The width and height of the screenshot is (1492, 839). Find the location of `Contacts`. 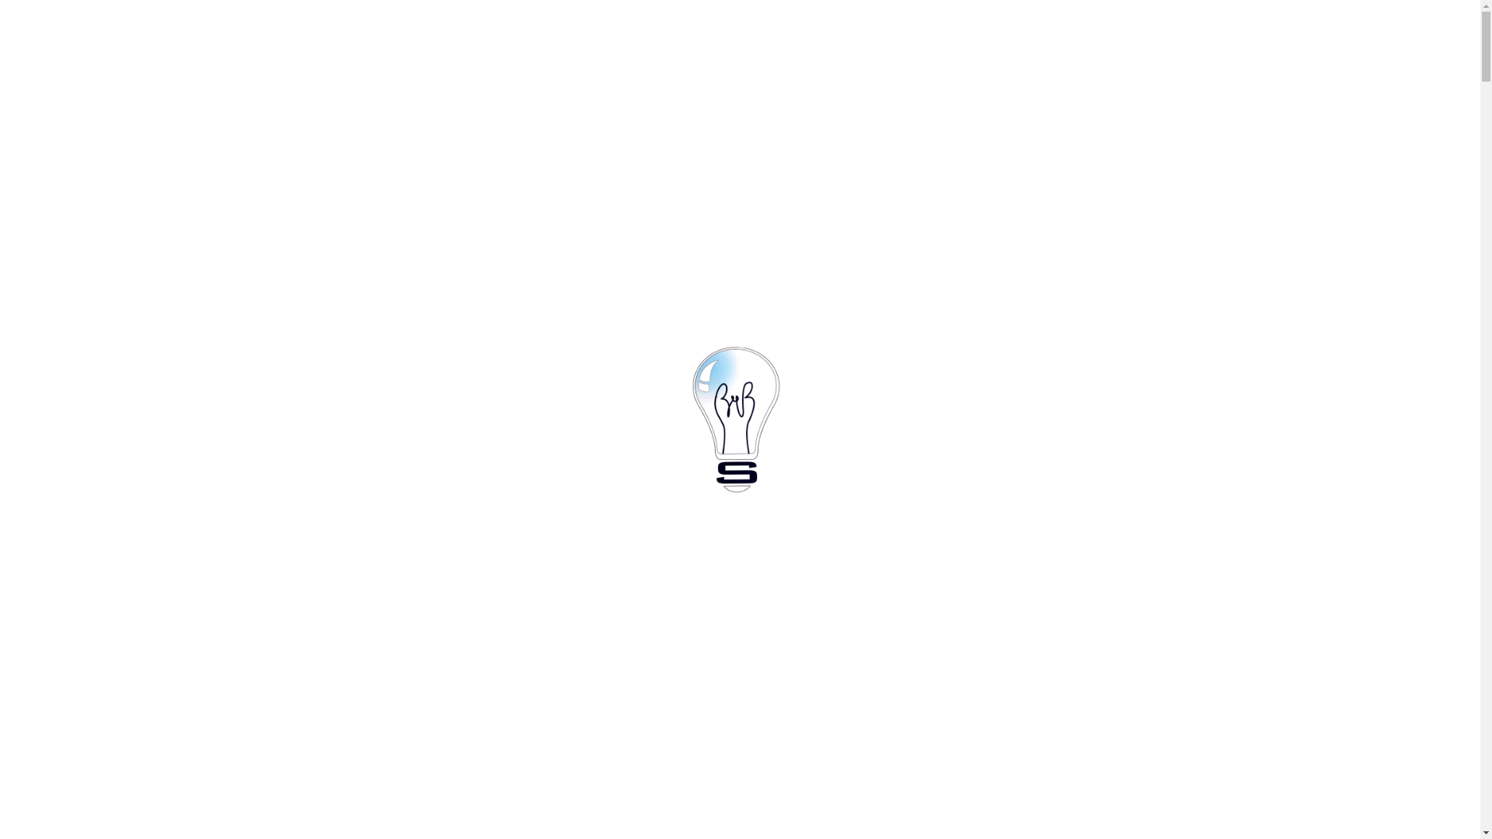

Contacts is located at coordinates (1442, 37).